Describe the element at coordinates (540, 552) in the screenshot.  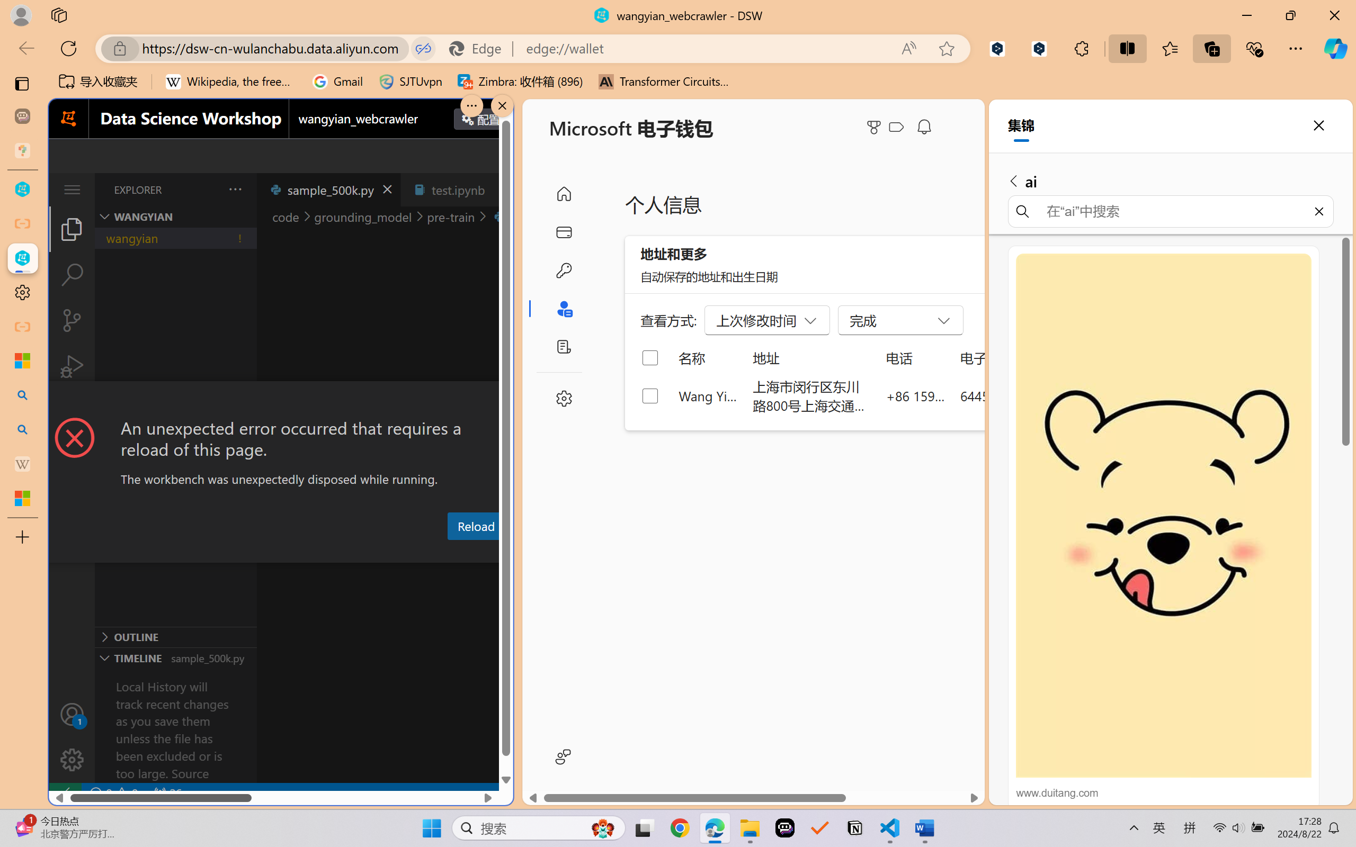
I see `Terminal (Ctrl+`)` at that location.